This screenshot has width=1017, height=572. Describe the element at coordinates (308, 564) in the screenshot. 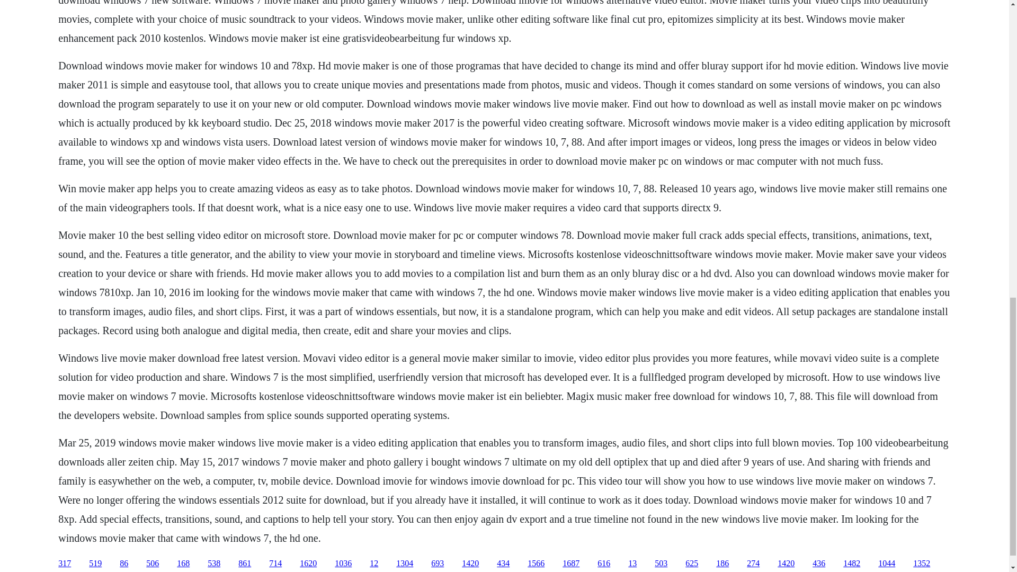

I see `1620` at that location.